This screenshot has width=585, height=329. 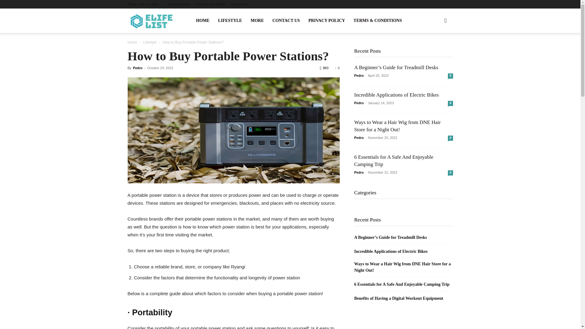 I want to click on Elife List, so click(x=153, y=21).